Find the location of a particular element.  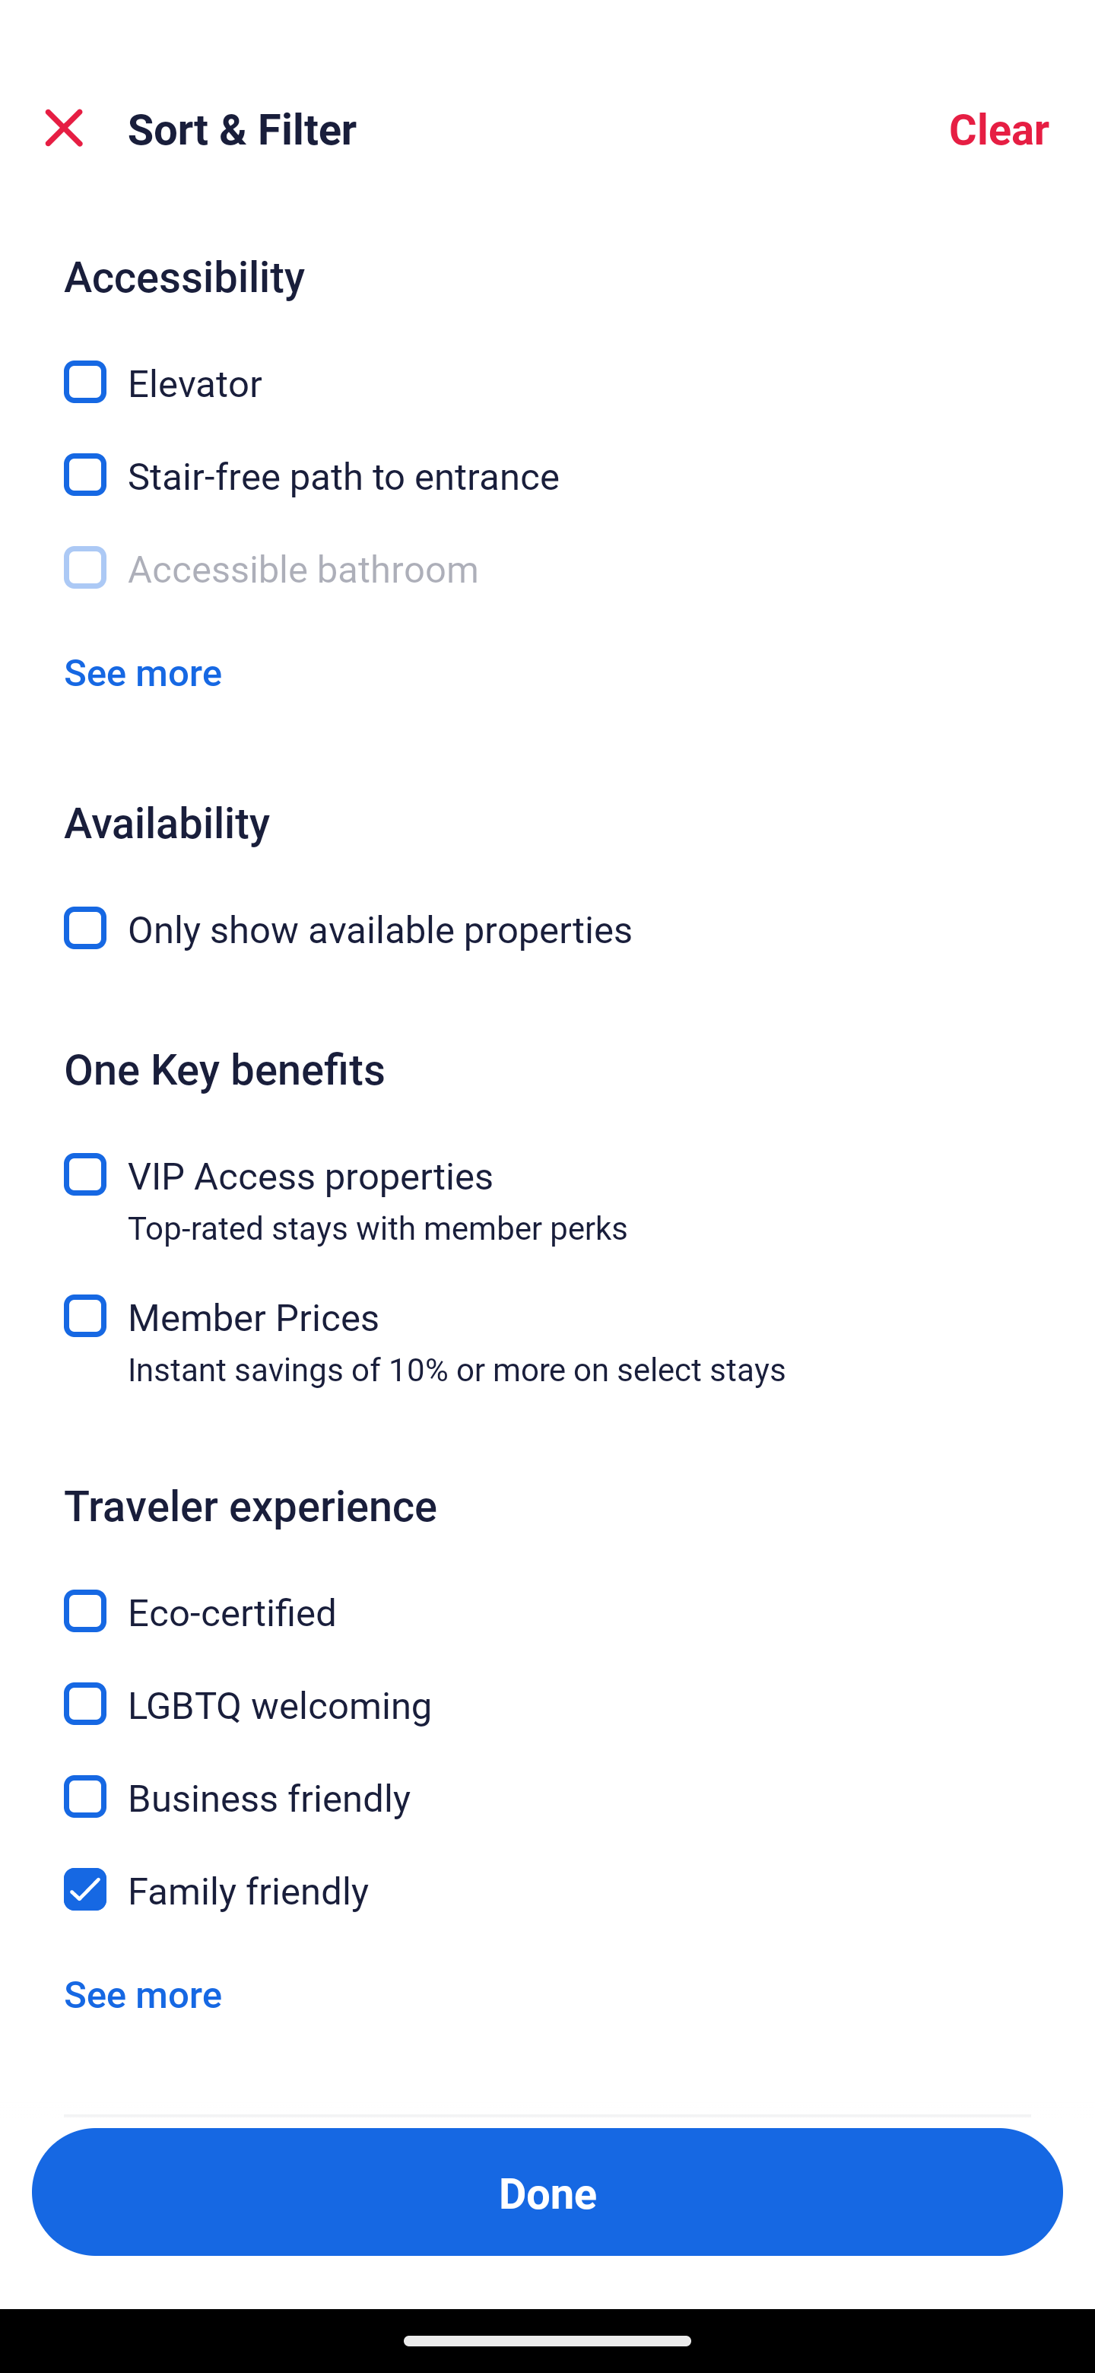

See more See more traveler experience options Link is located at coordinates (143, 1993).